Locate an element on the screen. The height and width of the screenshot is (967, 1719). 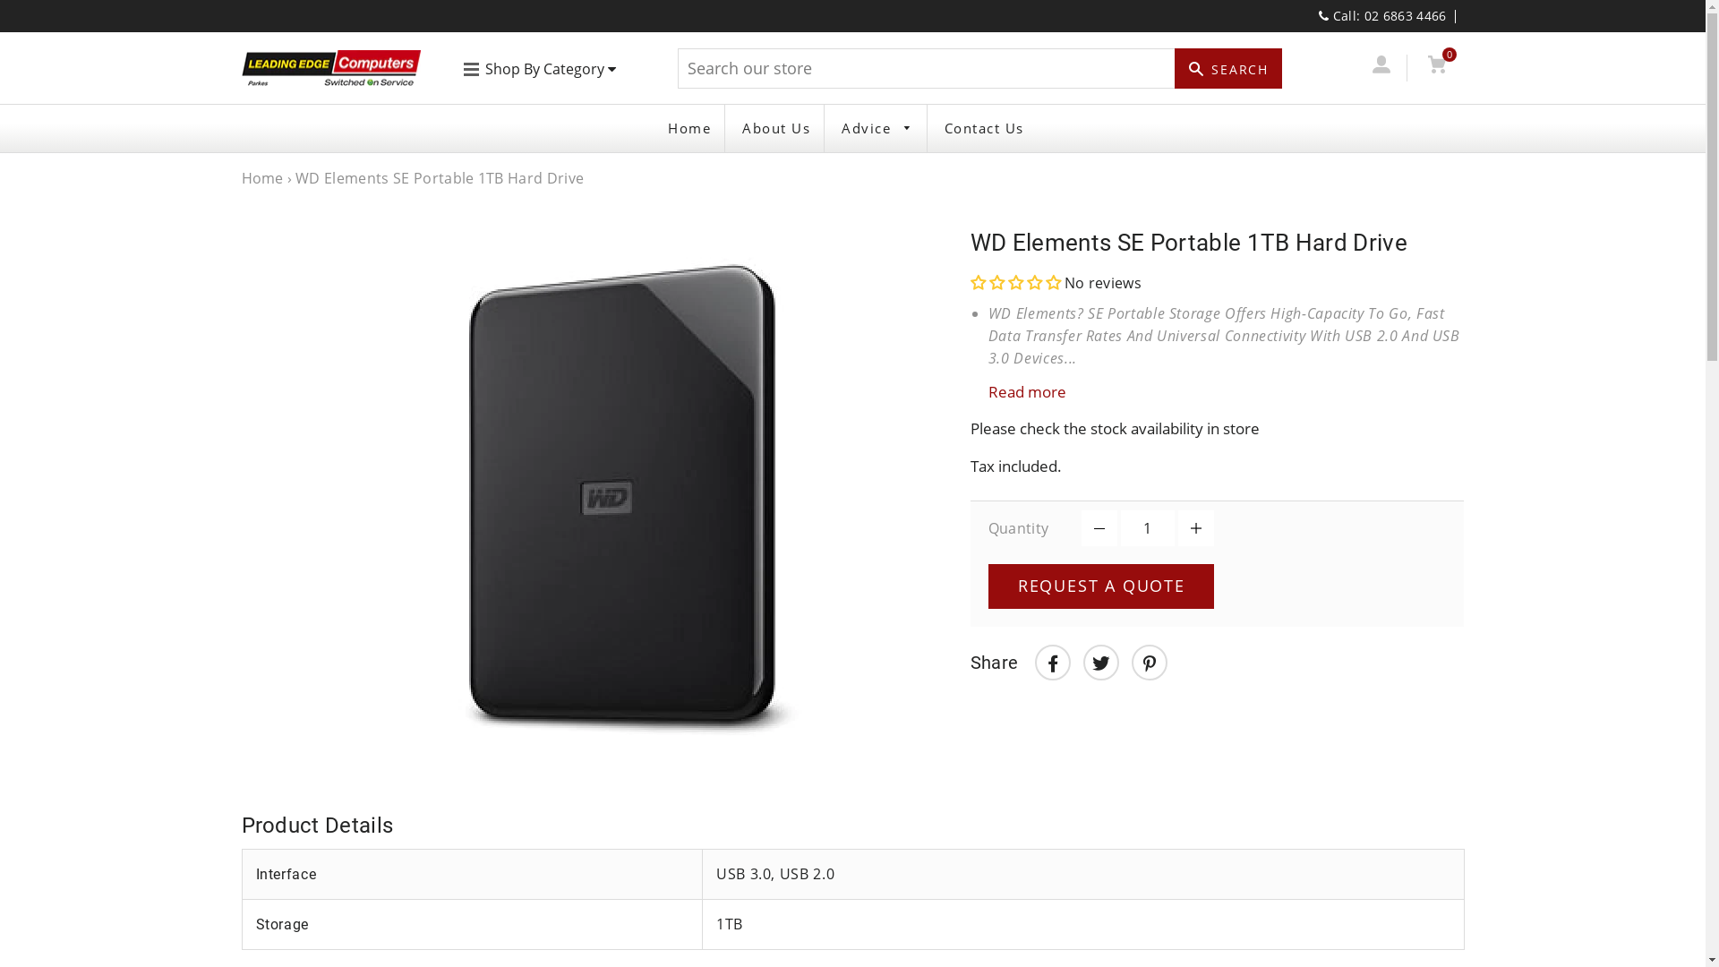
Advice is located at coordinates (877, 129).